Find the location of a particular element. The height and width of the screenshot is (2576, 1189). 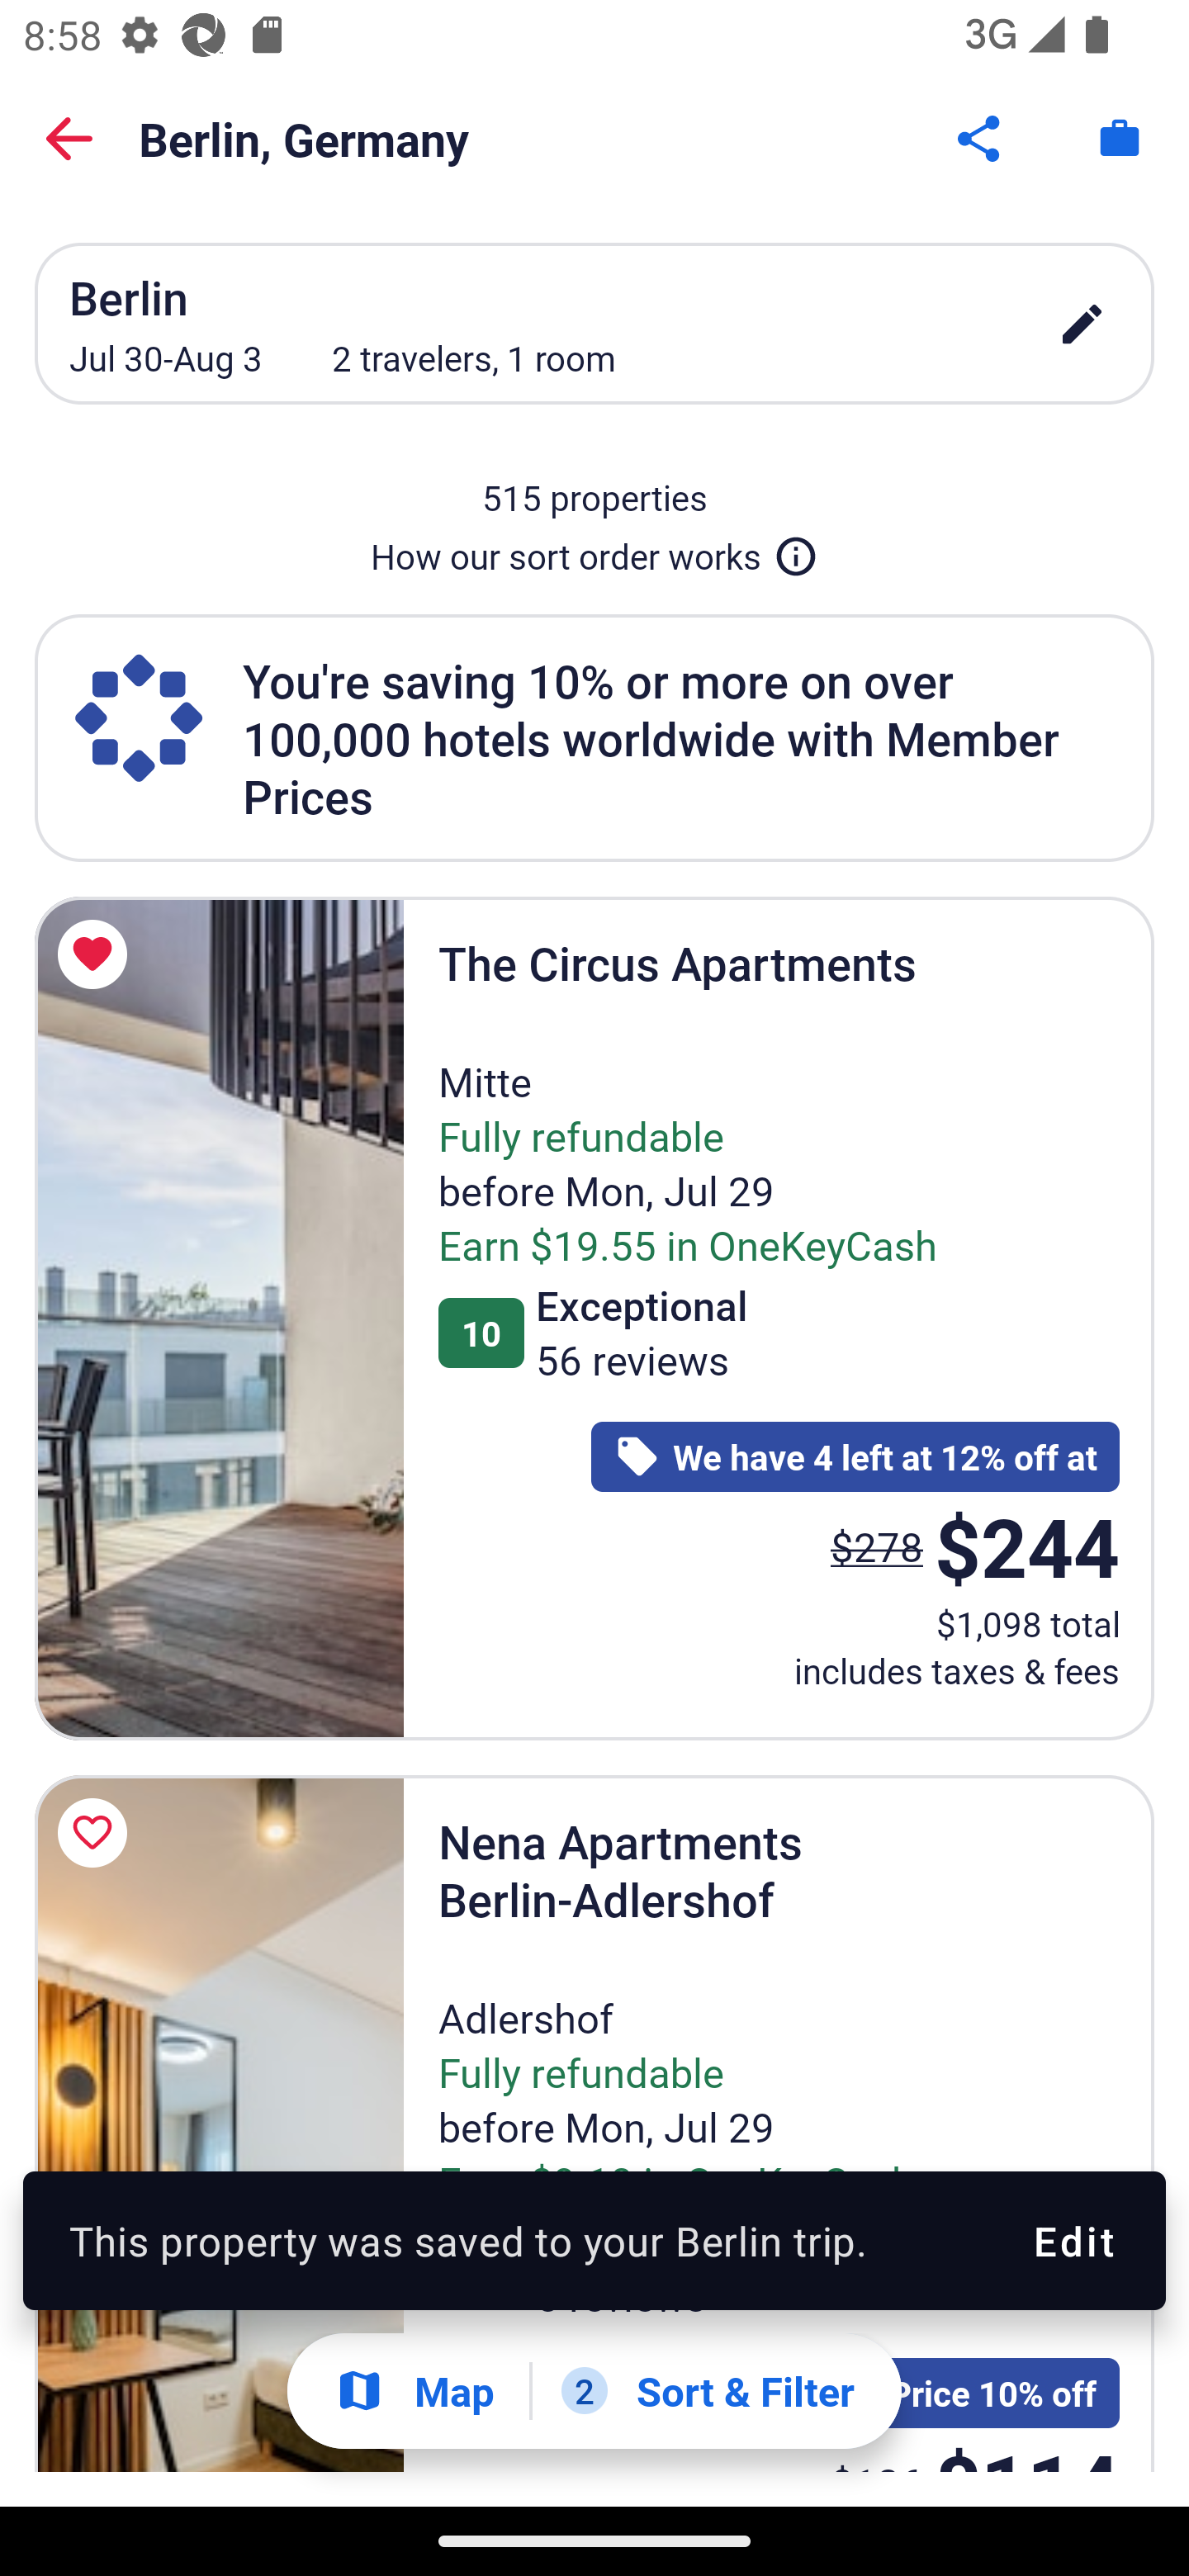

Trips. Button is located at coordinates (1120, 139).